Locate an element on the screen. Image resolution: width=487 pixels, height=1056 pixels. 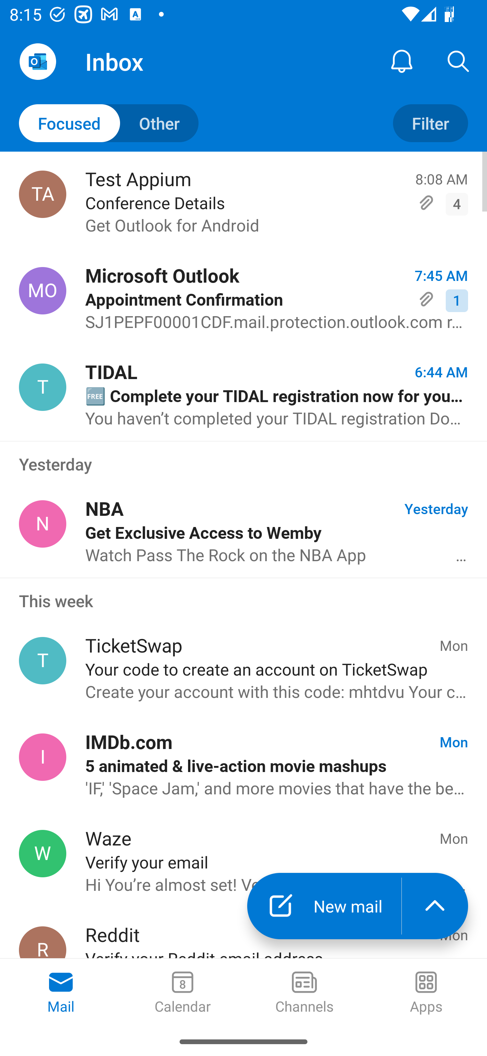
Waze, noreply@waze.com is located at coordinates (43, 854).